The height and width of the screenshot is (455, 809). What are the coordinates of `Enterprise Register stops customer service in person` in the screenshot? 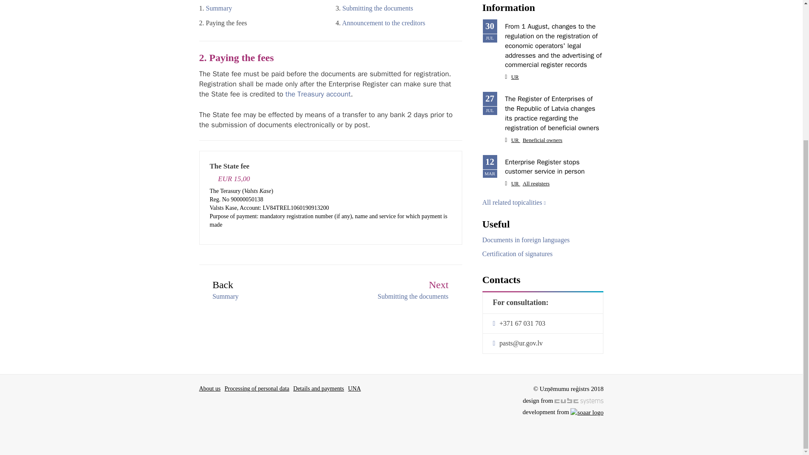 It's located at (544, 167).